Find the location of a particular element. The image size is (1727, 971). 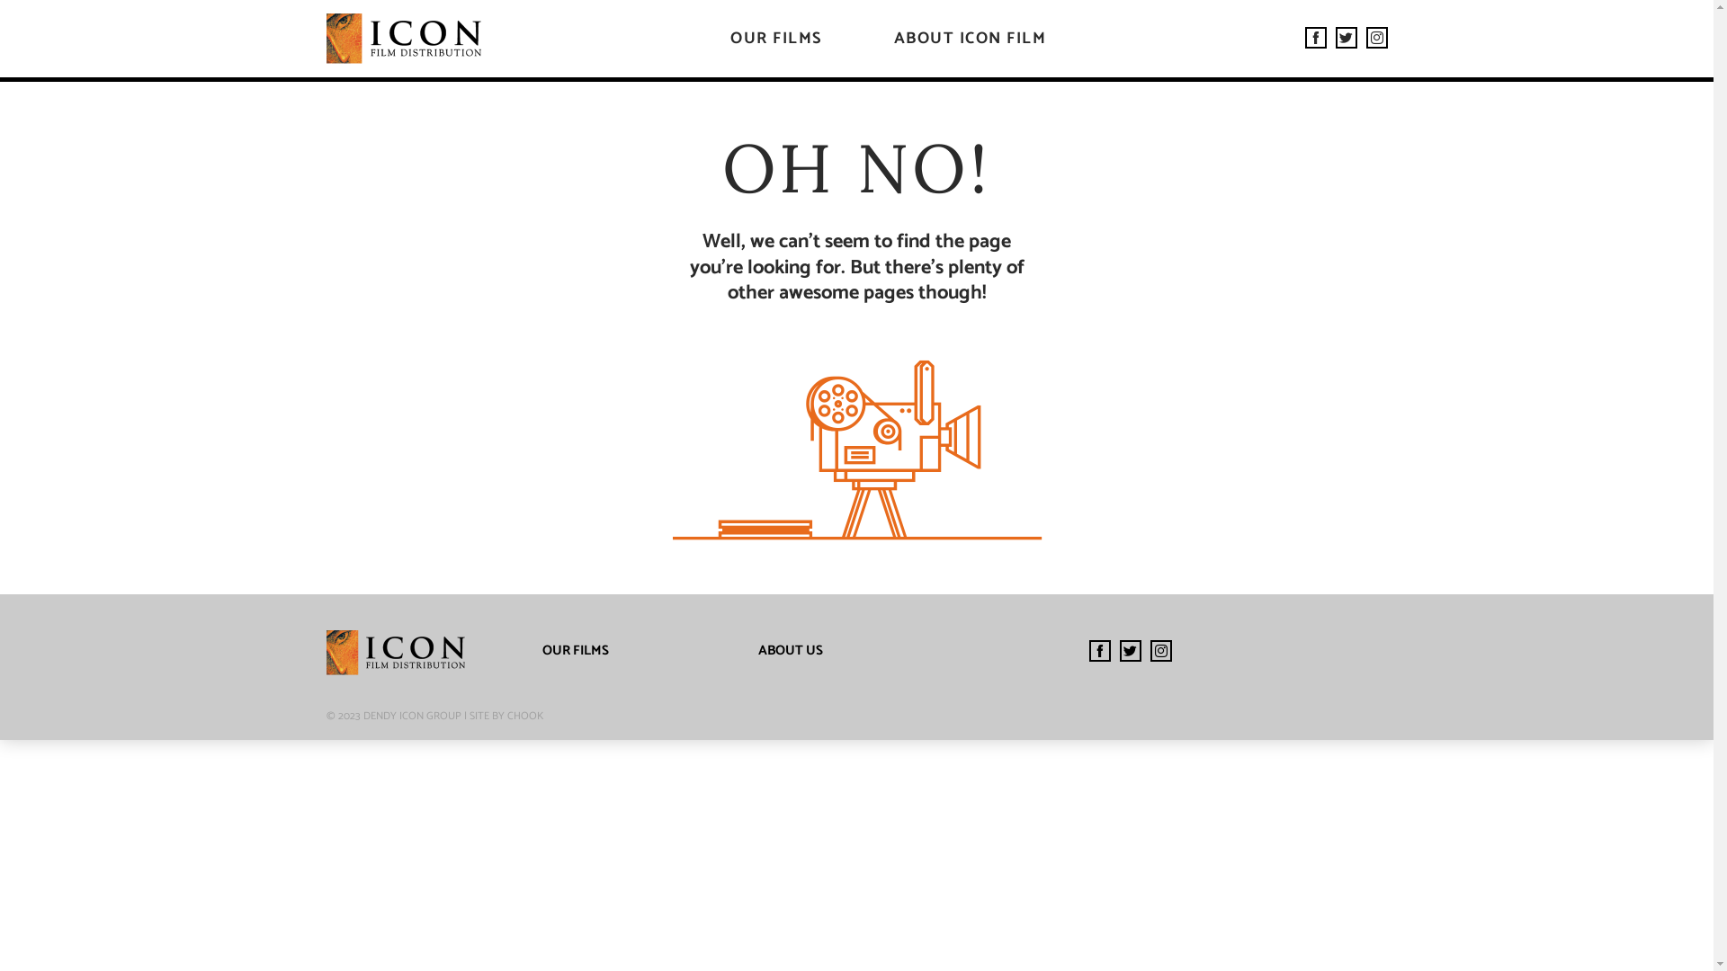

OUR FILMS is located at coordinates (575, 651).